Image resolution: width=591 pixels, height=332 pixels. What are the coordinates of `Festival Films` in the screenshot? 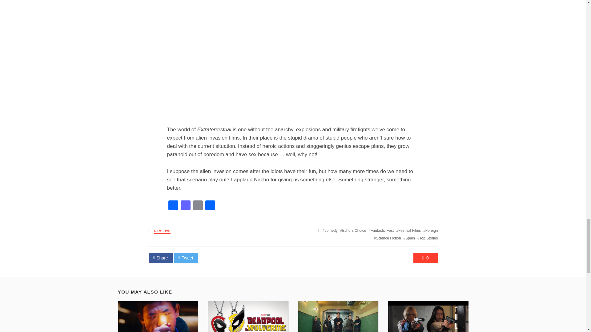 It's located at (408, 231).